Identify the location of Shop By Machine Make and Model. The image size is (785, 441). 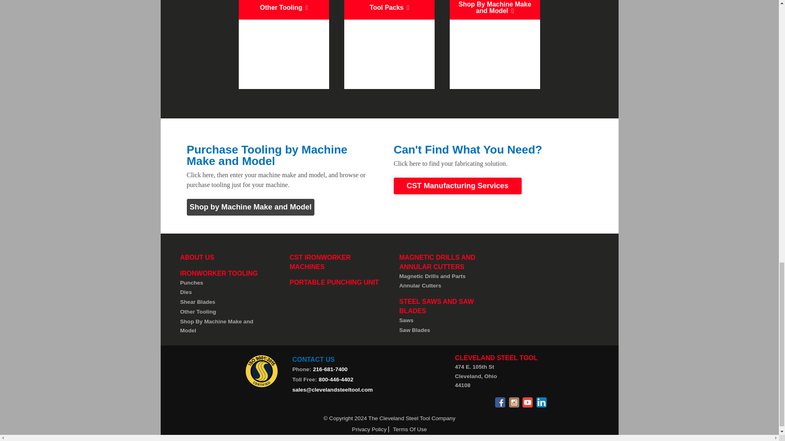
(225, 326).